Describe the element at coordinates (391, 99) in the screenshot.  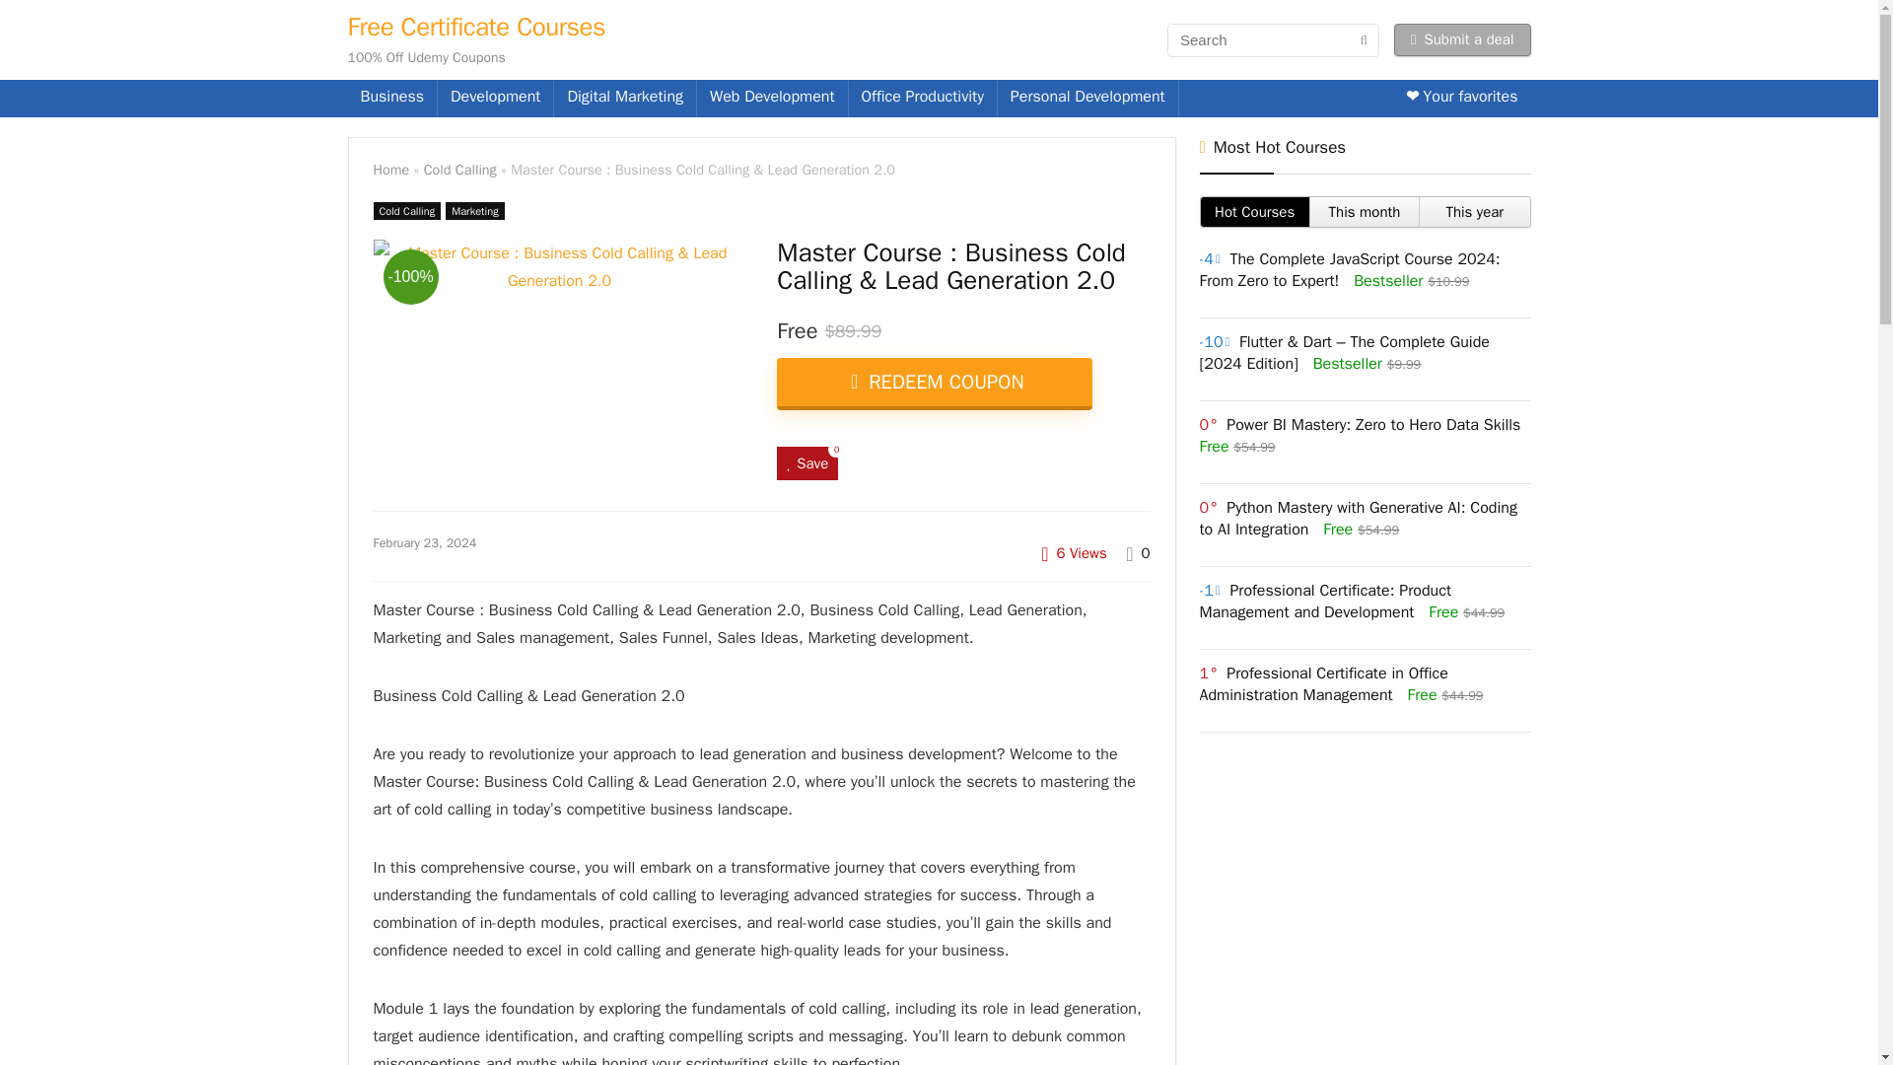
I see `Business` at that location.